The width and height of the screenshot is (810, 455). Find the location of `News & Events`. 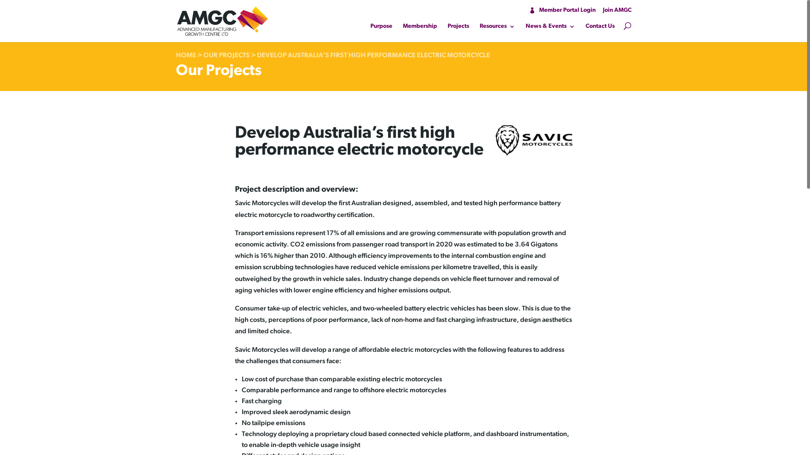

News & Events is located at coordinates (550, 29).